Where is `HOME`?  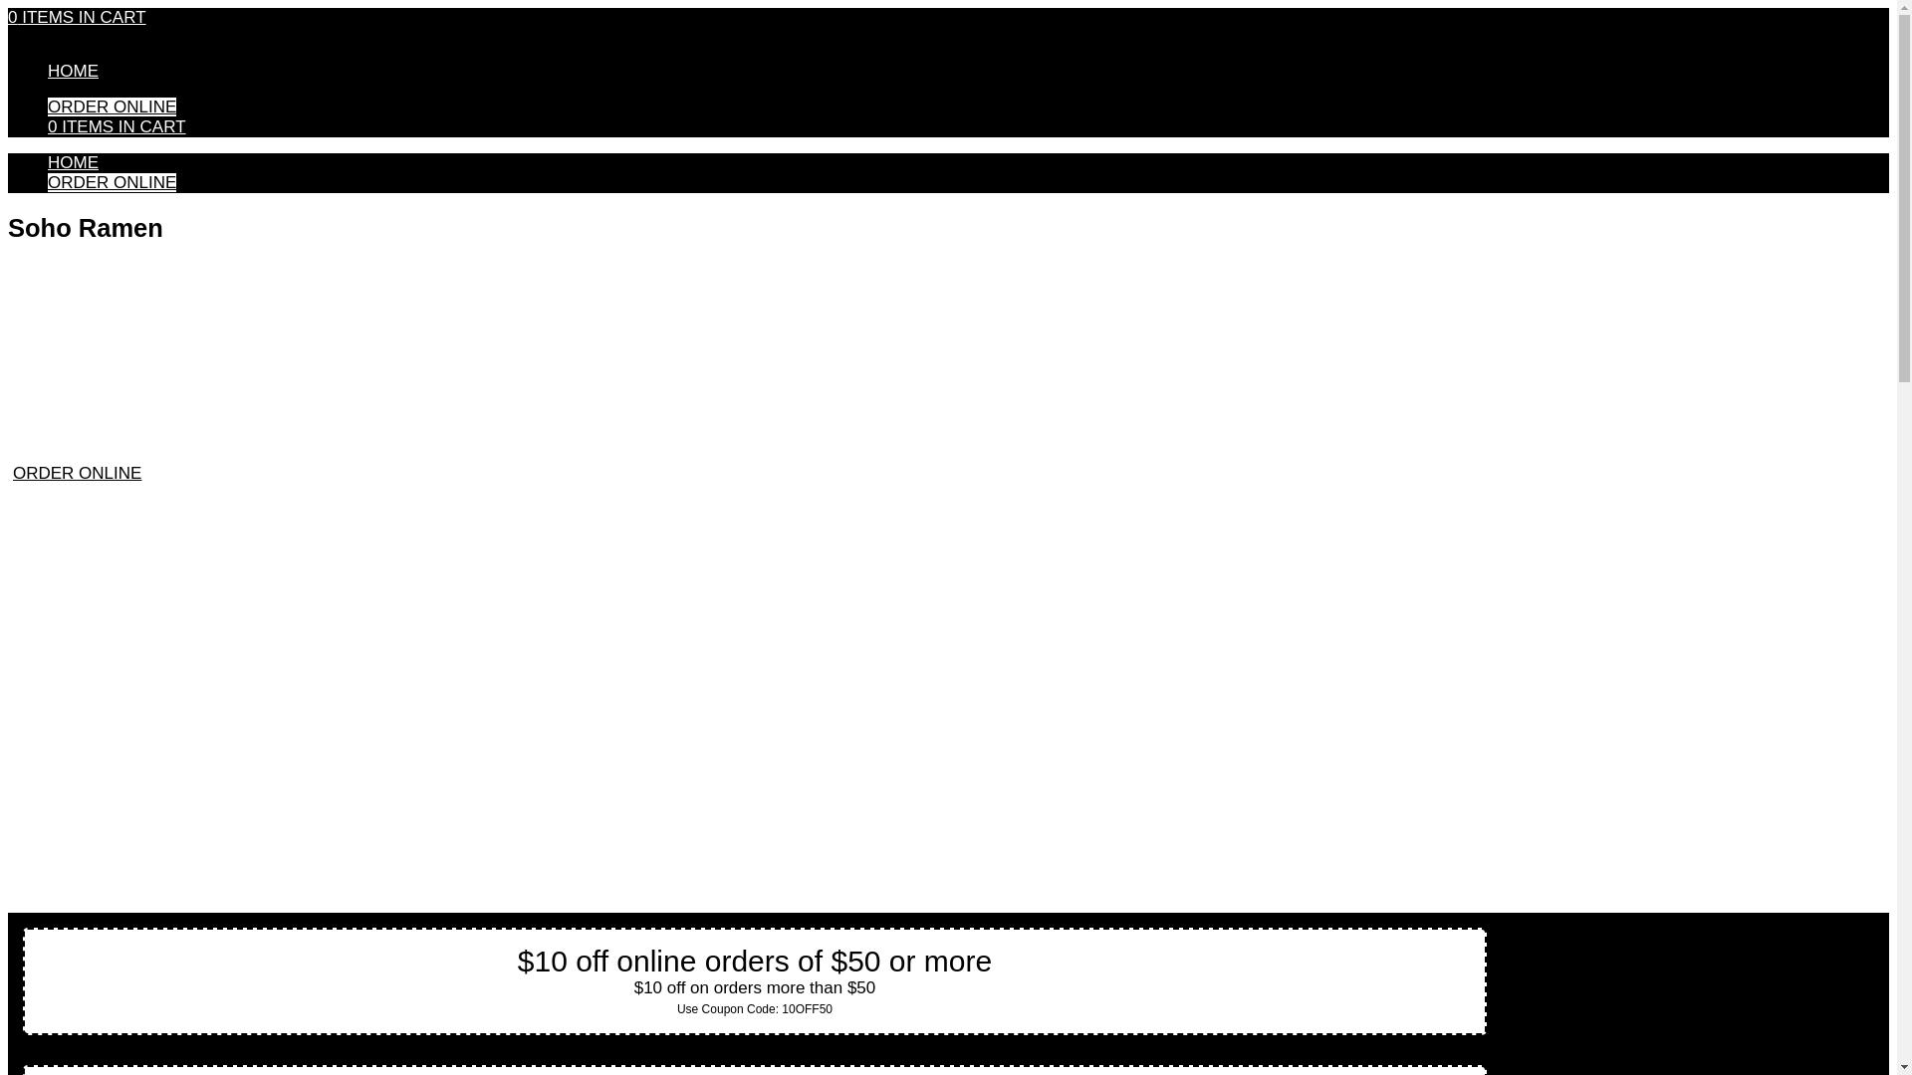 HOME is located at coordinates (74, 162).